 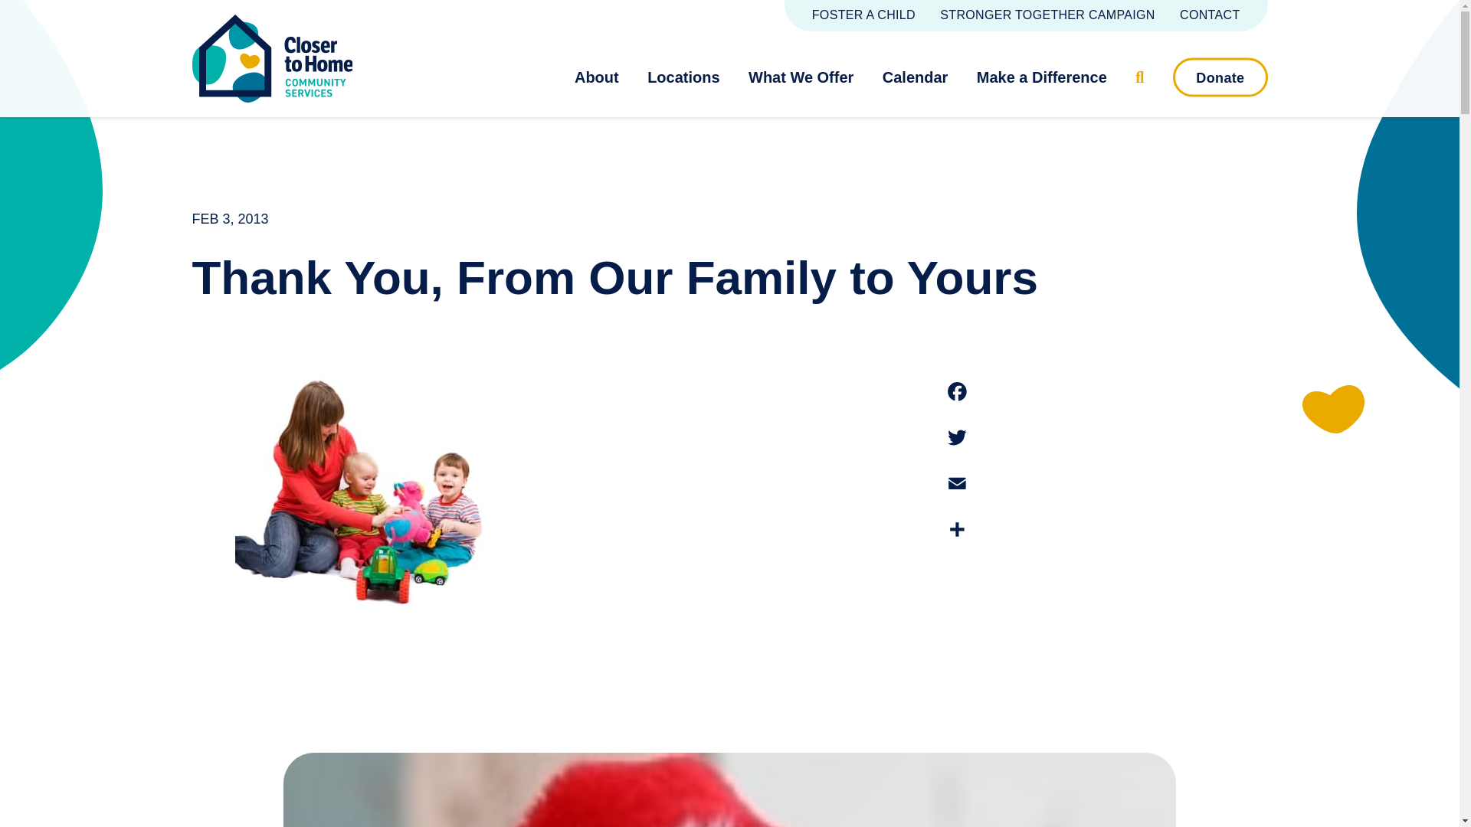 What do you see at coordinates (1048, 77) in the screenshot?
I see `Make a Difference` at bounding box center [1048, 77].